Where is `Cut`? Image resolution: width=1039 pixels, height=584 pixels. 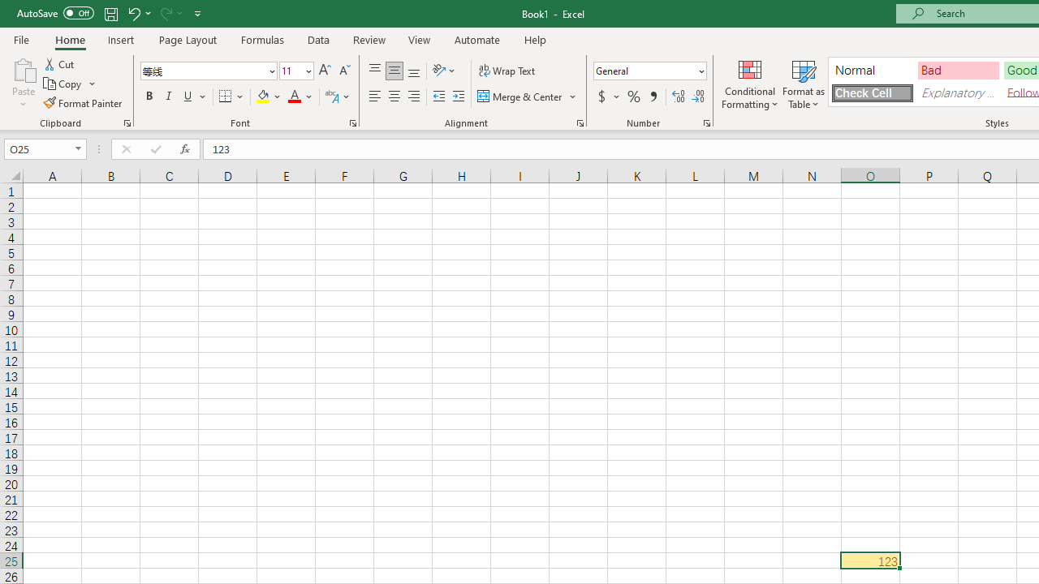 Cut is located at coordinates (60, 63).